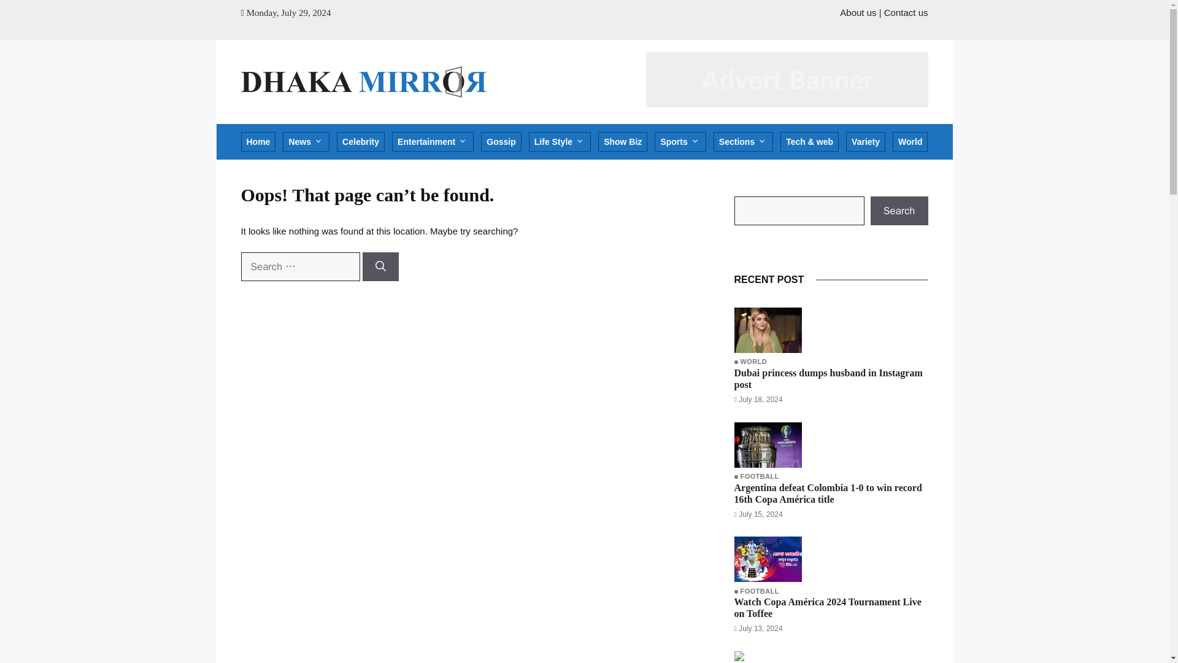  Describe the element at coordinates (906, 12) in the screenshot. I see `Contact us` at that location.